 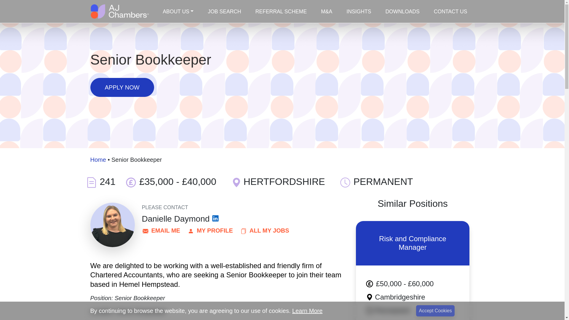 I want to click on JOB SEARCH, so click(x=224, y=12).